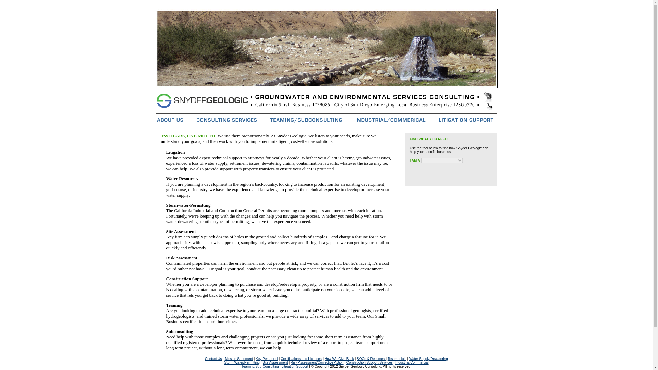 Image resolution: width=658 pixels, height=370 pixels. I want to click on Certifications and Licenses, so click(301, 359).